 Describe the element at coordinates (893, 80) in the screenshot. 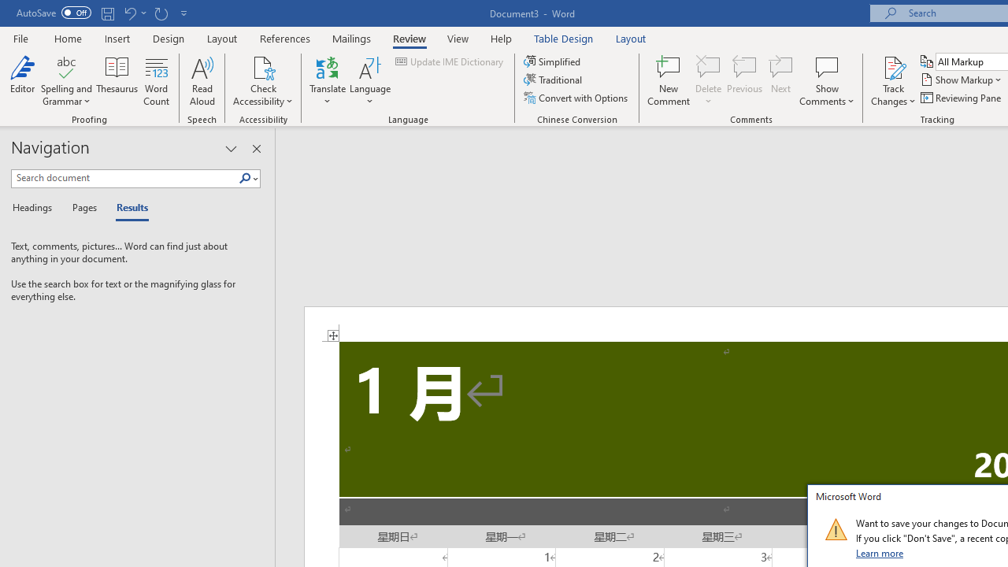

I see `Track Changes` at that location.